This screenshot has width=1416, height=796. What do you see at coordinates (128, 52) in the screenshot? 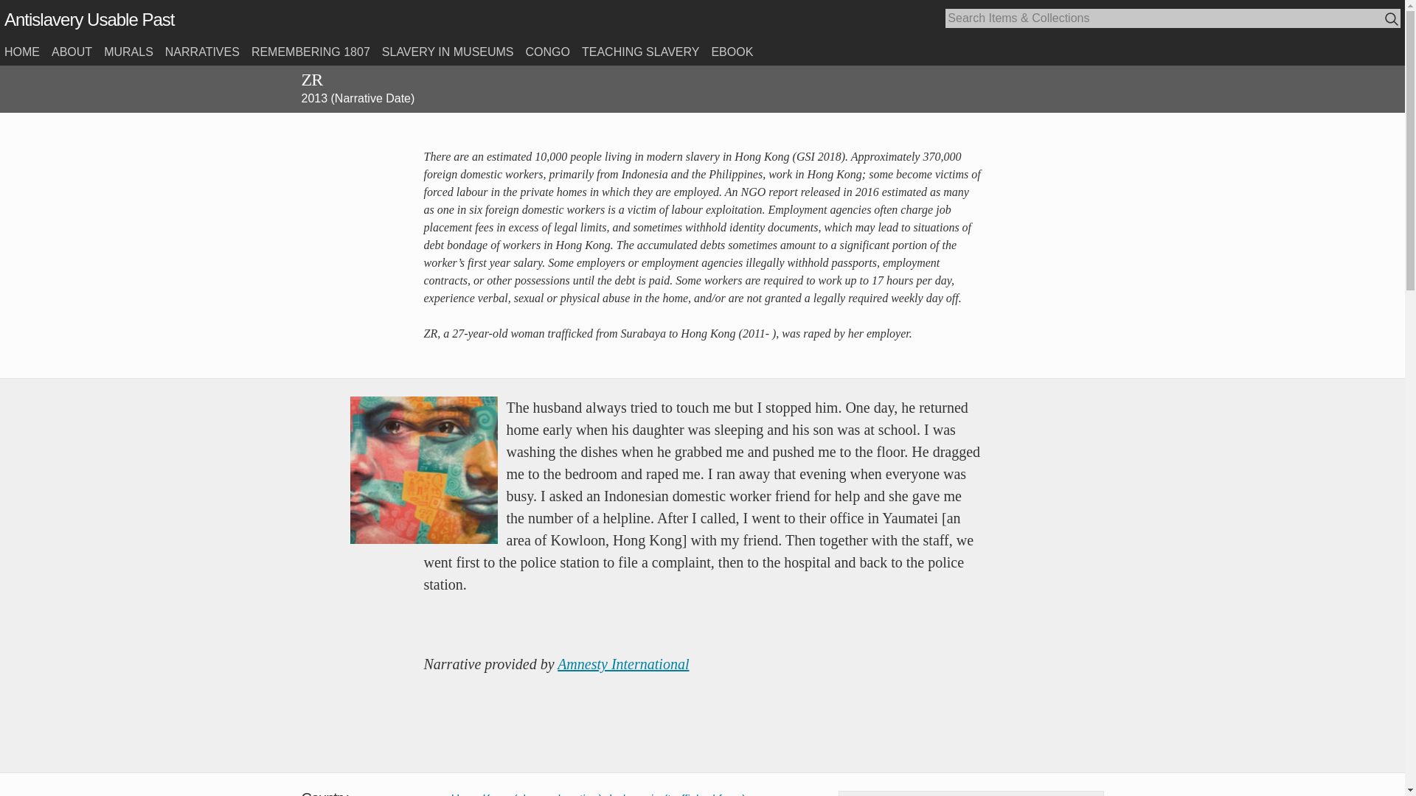
I see `MURALS` at bounding box center [128, 52].